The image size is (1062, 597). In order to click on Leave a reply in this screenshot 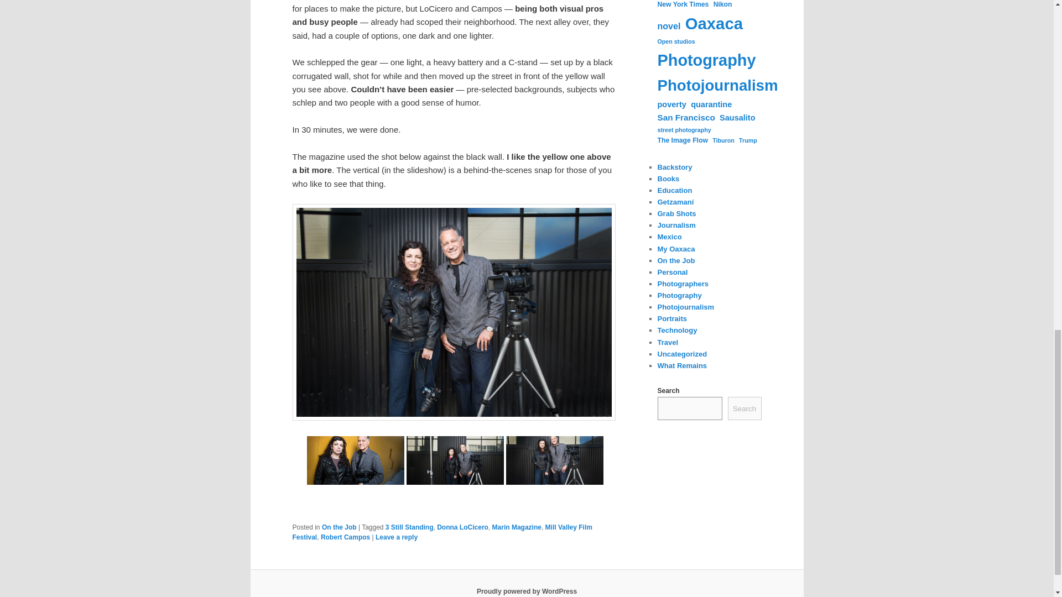, I will do `click(396, 537)`.